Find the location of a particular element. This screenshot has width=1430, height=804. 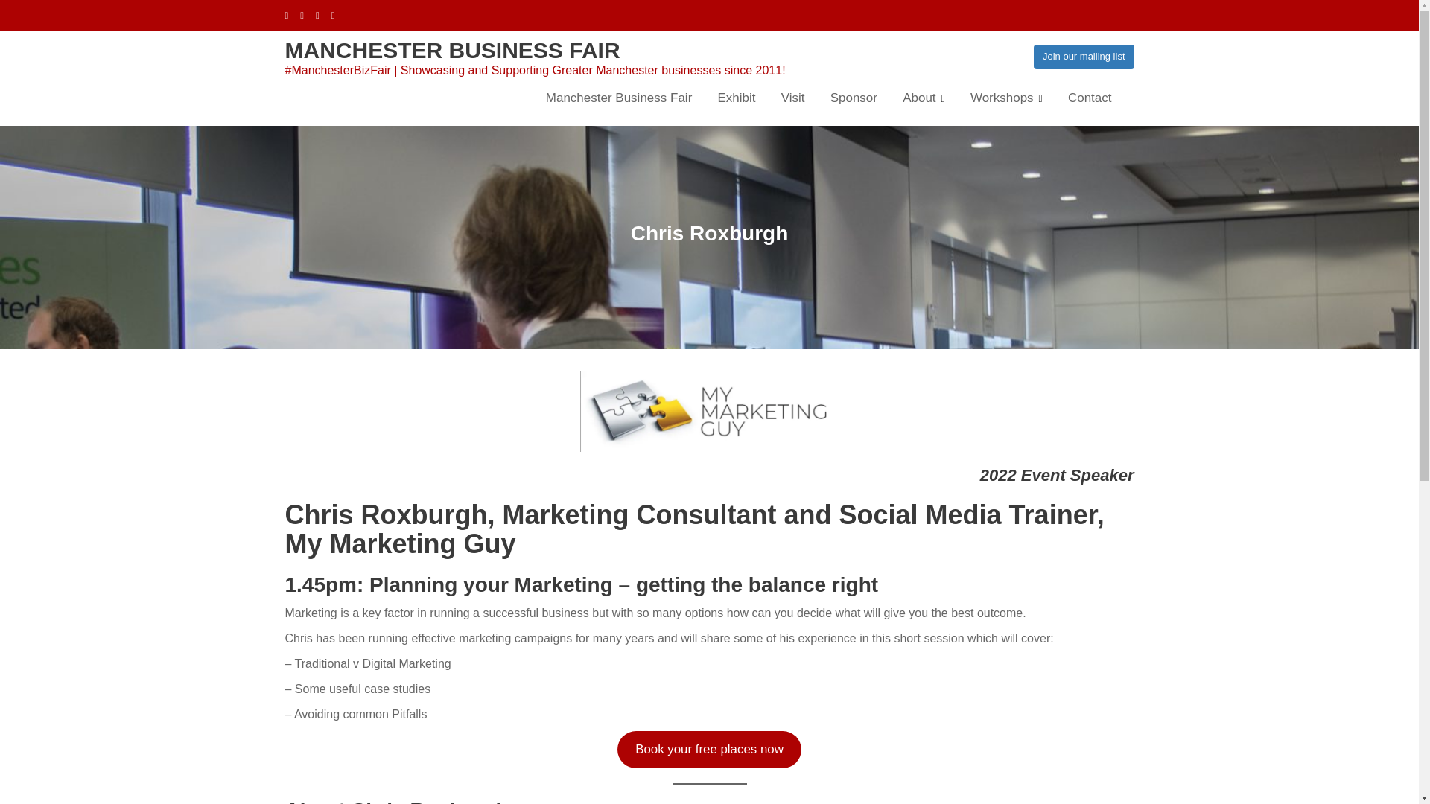

Manchester Business Fair is located at coordinates (619, 98).